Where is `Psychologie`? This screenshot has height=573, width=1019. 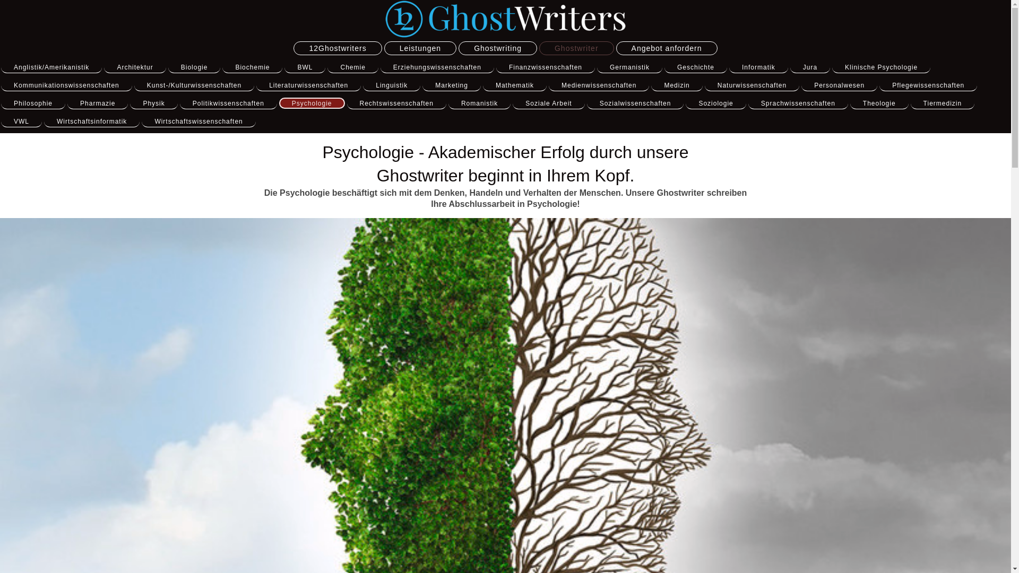
Psychologie is located at coordinates (312, 103).